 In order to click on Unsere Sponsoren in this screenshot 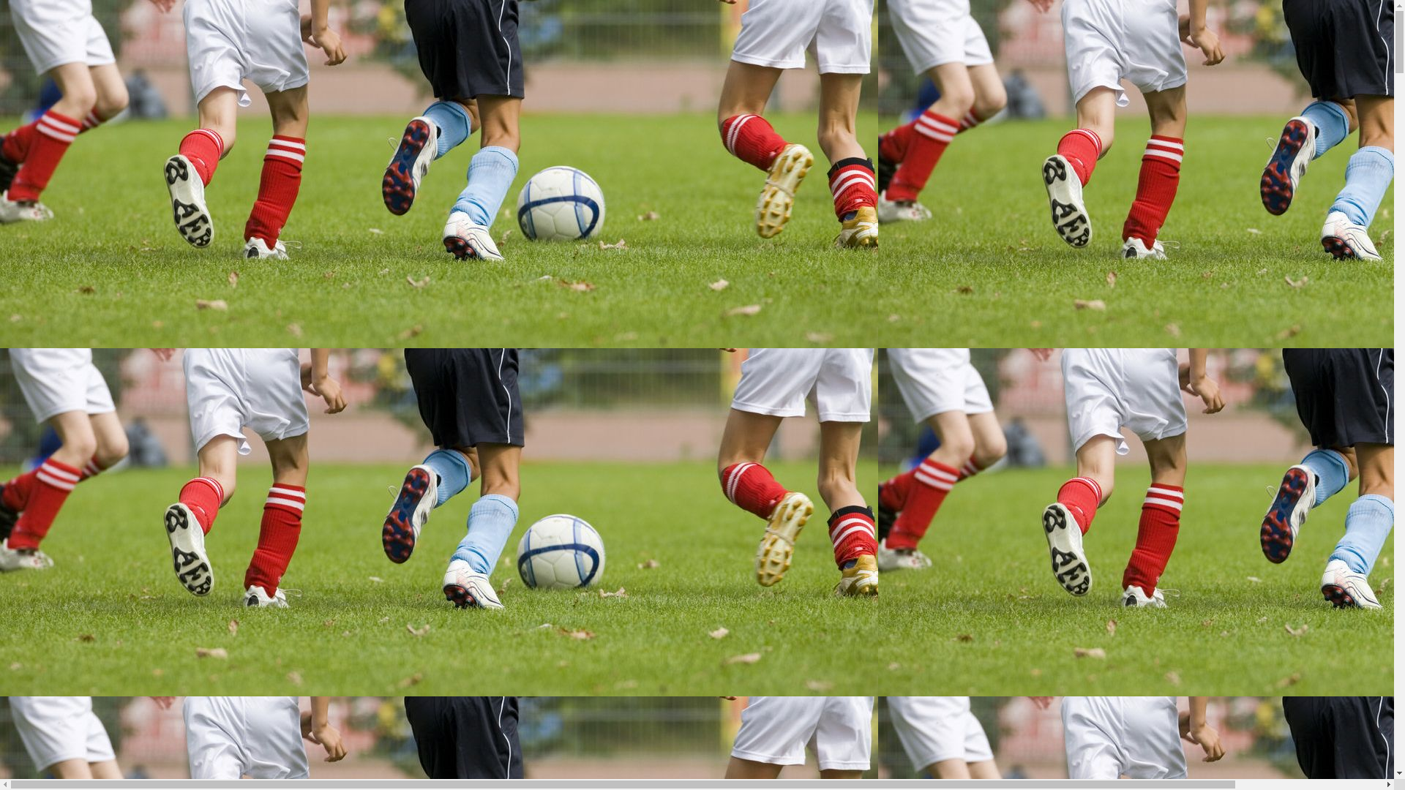, I will do `click(101, 382)`.